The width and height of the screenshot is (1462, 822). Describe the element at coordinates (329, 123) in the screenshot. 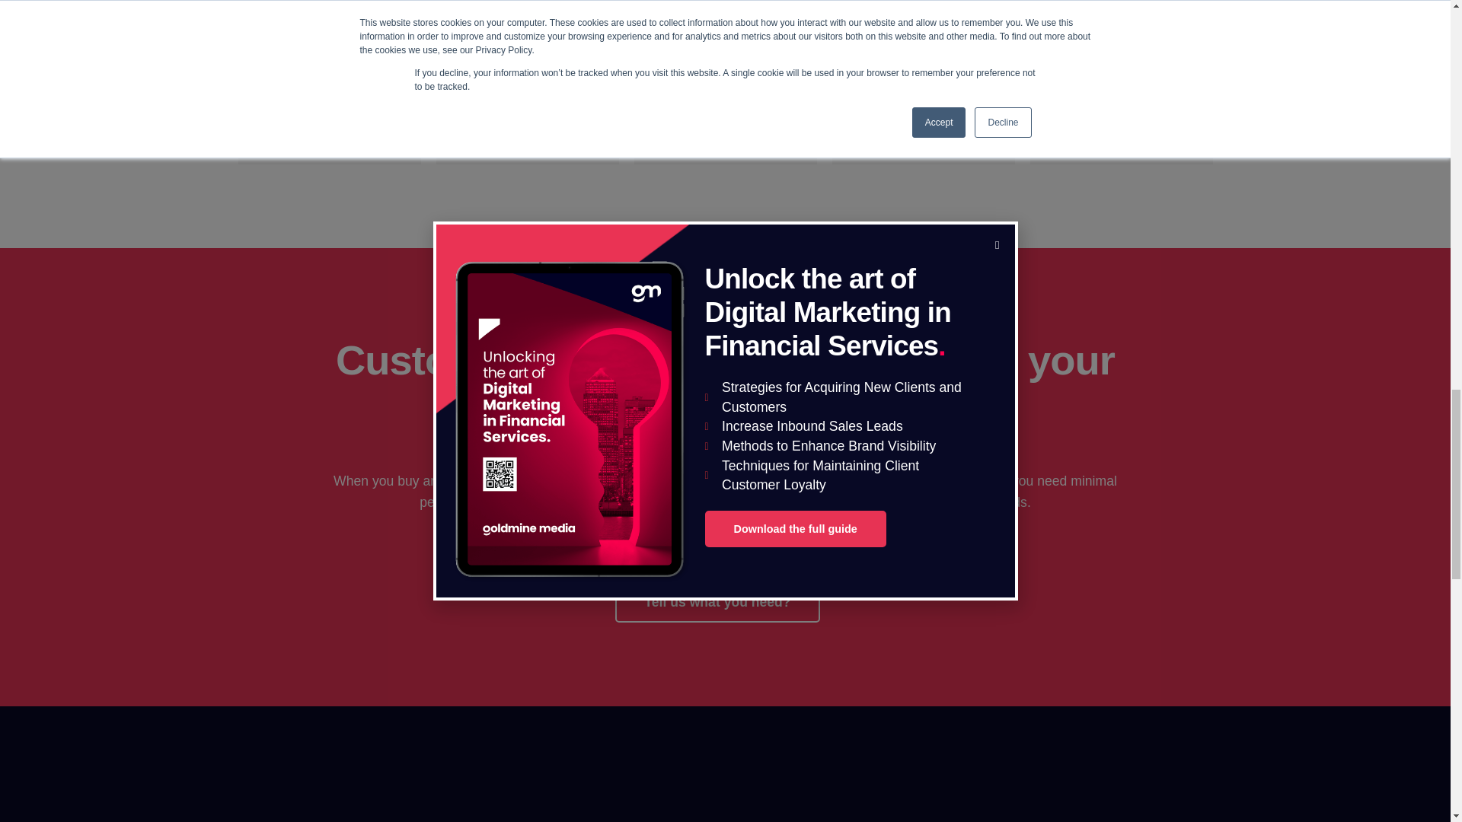

I see `Add to basket` at that location.